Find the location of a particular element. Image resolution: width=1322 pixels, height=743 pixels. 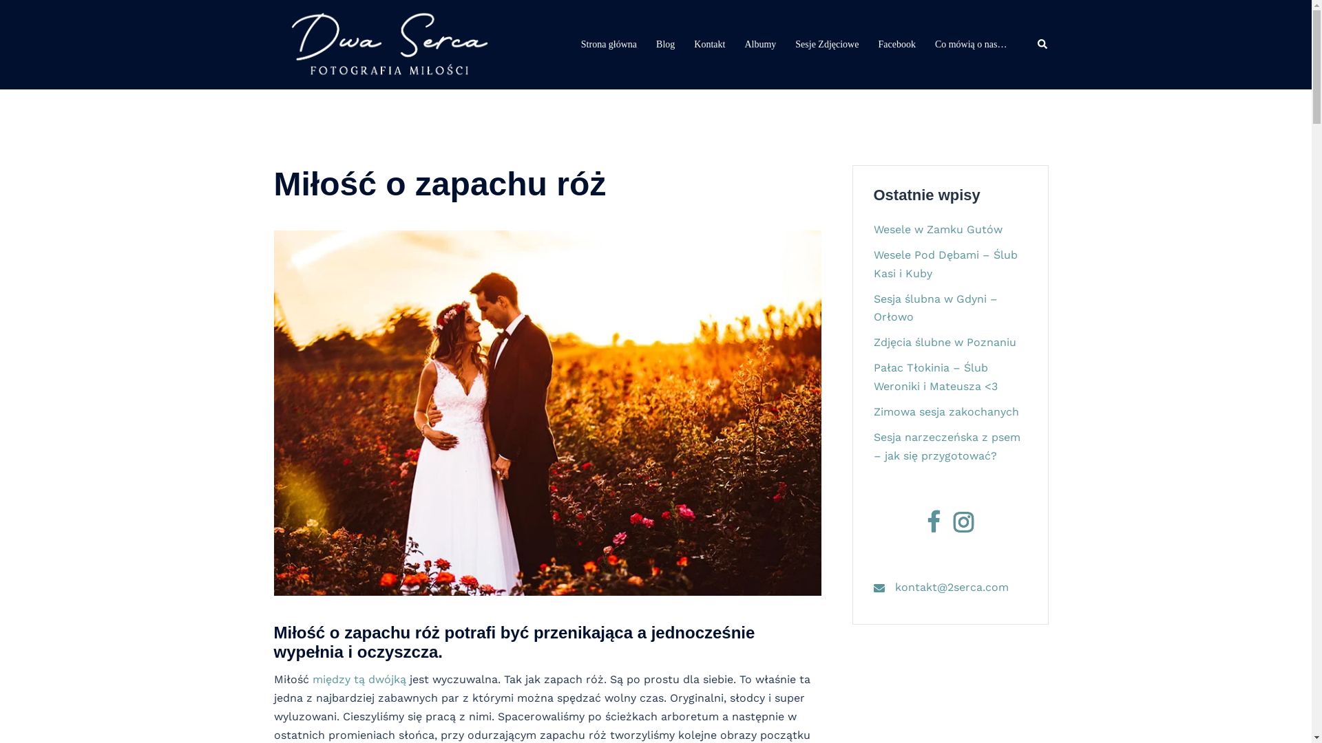

Facebook is located at coordinates (934, 527).